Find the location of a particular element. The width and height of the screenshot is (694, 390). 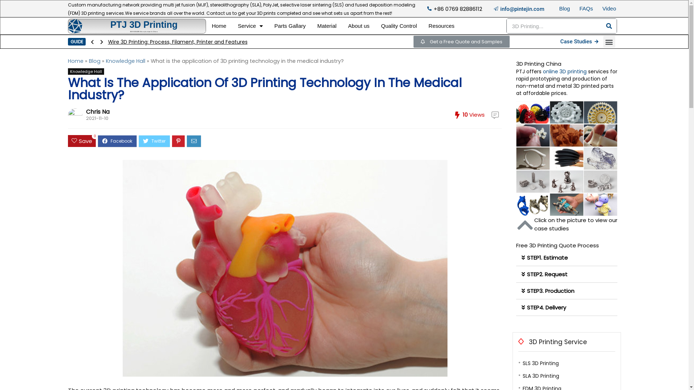

Knowledge Hall is located at coordinates (86, 71).